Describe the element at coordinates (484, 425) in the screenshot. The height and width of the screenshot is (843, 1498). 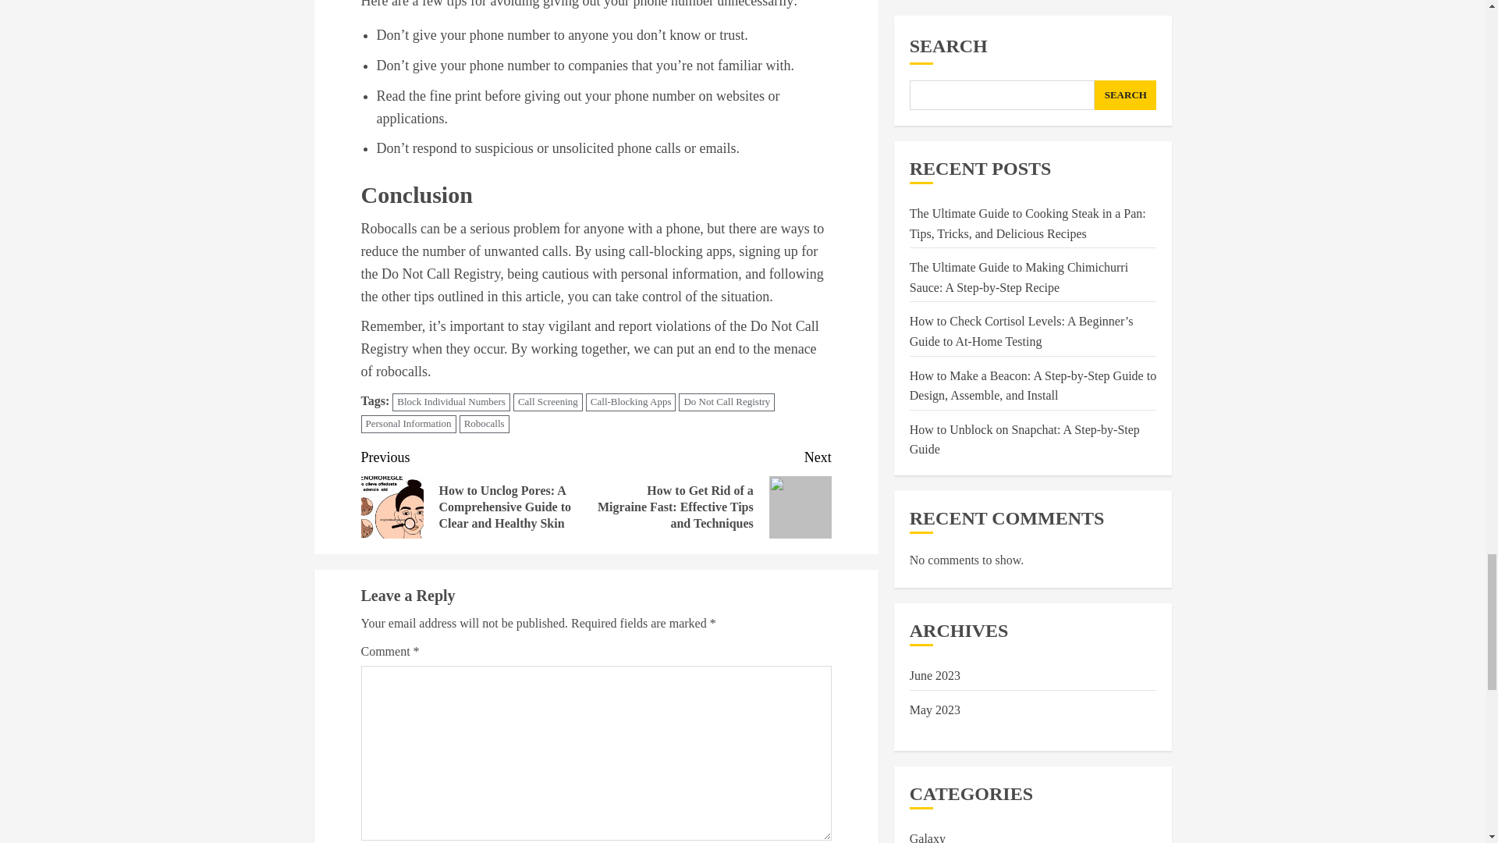
I see `Robocalls` at that location.